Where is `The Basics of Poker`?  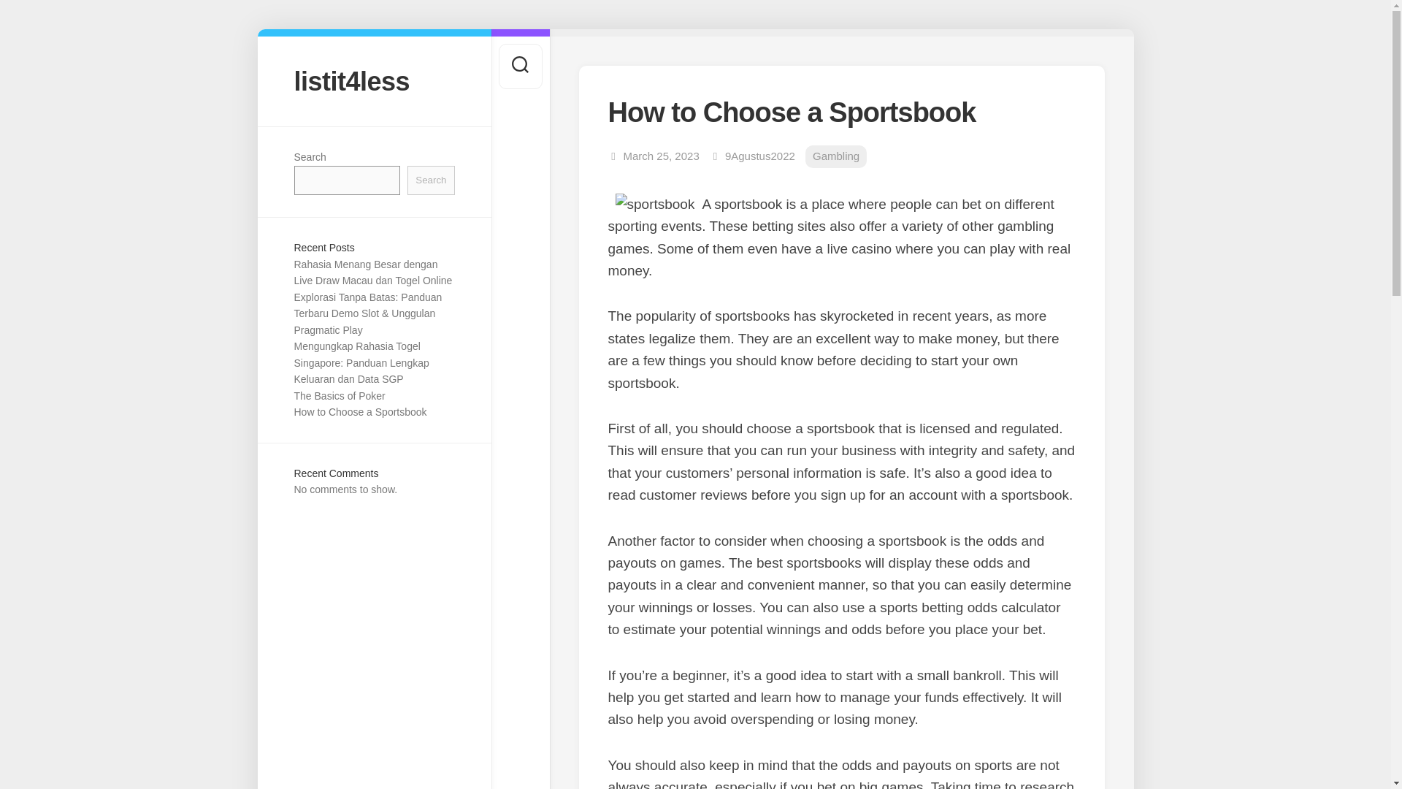 The Basics of Poker is located at coordinates (339, 395).